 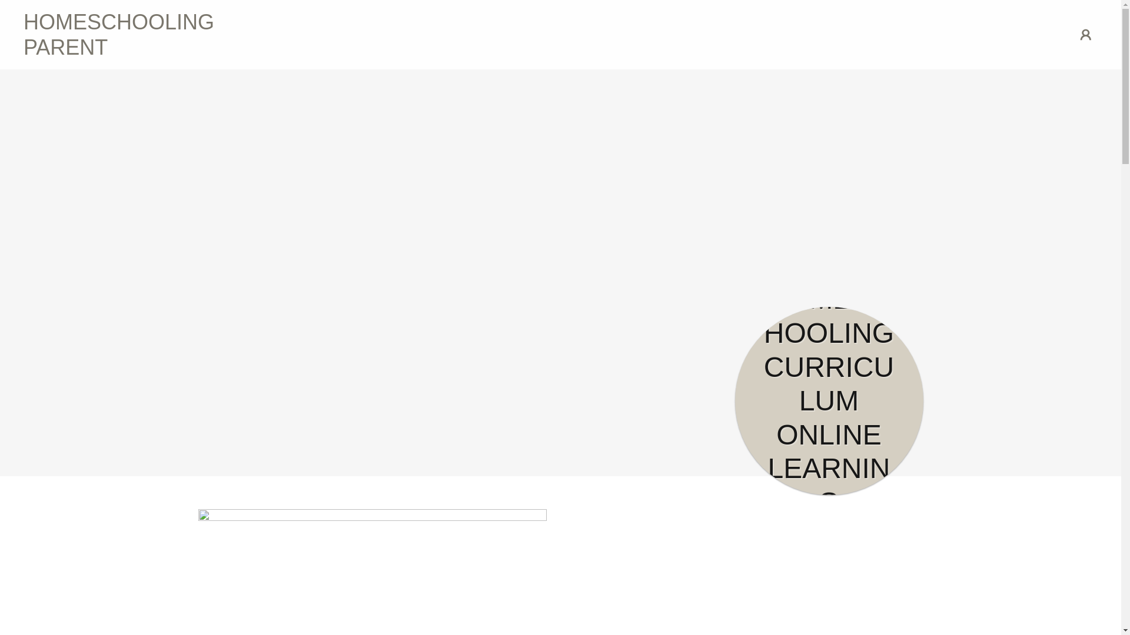 I want to click on Homeschooling Parent, so click(x=158, y=51).